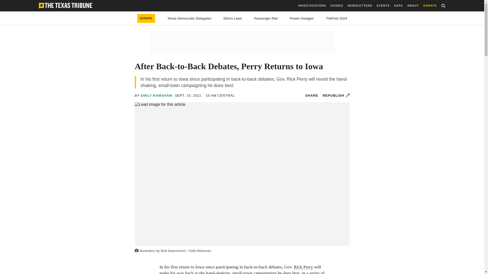  I want to click on Ethics Laws, so click(233, 18).